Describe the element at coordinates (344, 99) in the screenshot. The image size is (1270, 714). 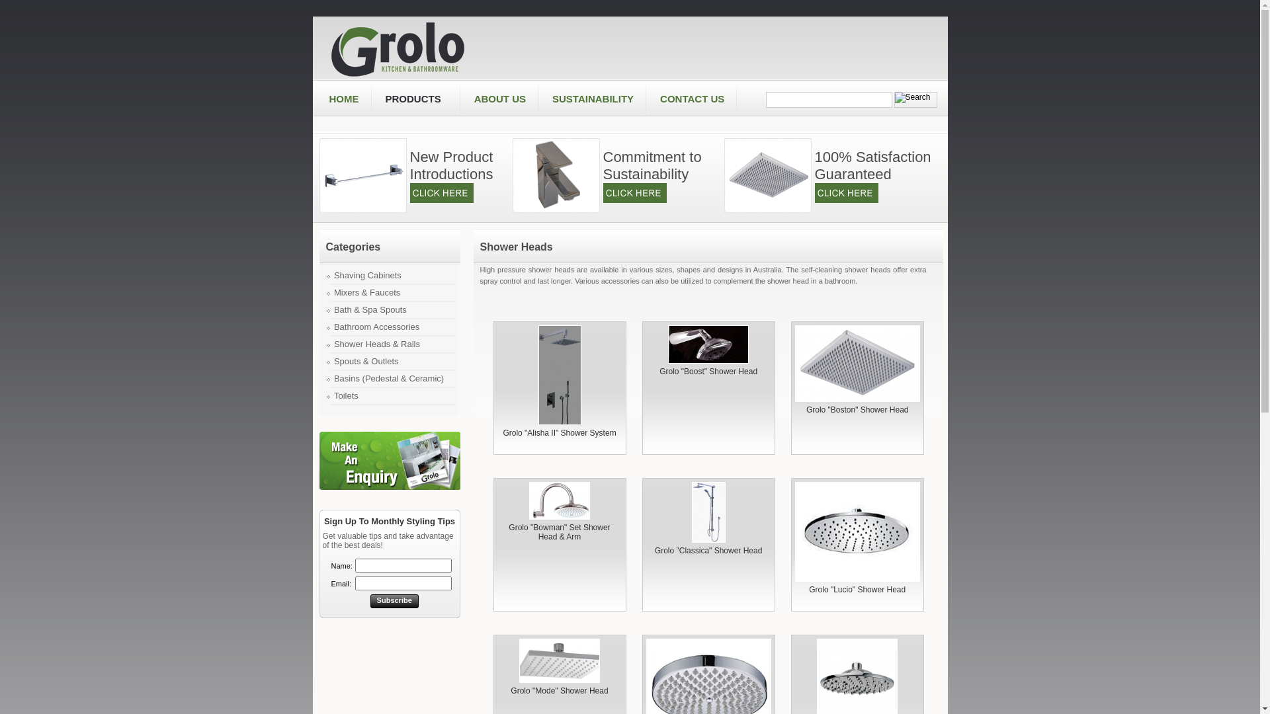
I see `HOME` at that location.